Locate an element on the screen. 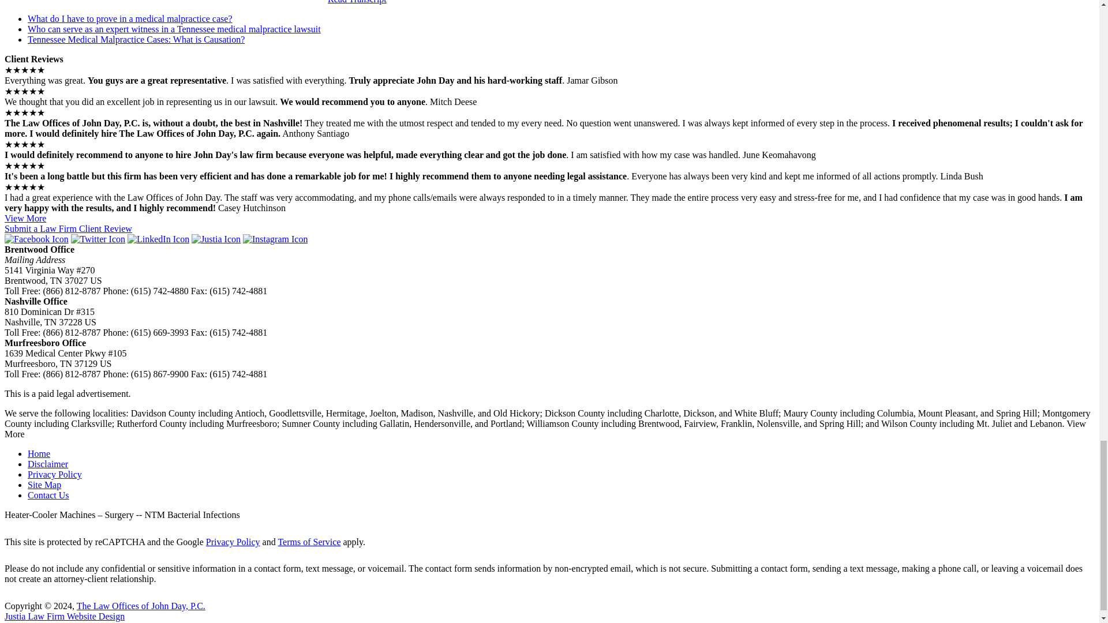  Twitter is located at coordinates (98, 239).